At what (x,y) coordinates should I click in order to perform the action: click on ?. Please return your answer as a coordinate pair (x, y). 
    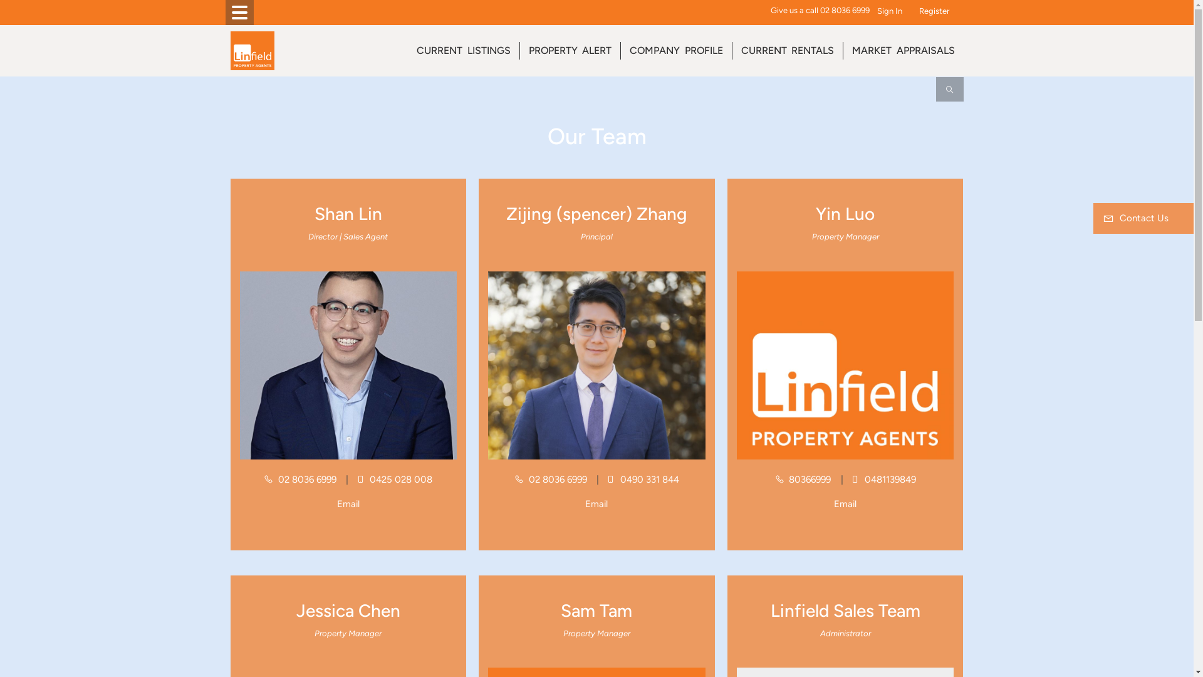
    Looking at the image, I should click on (955, 12).